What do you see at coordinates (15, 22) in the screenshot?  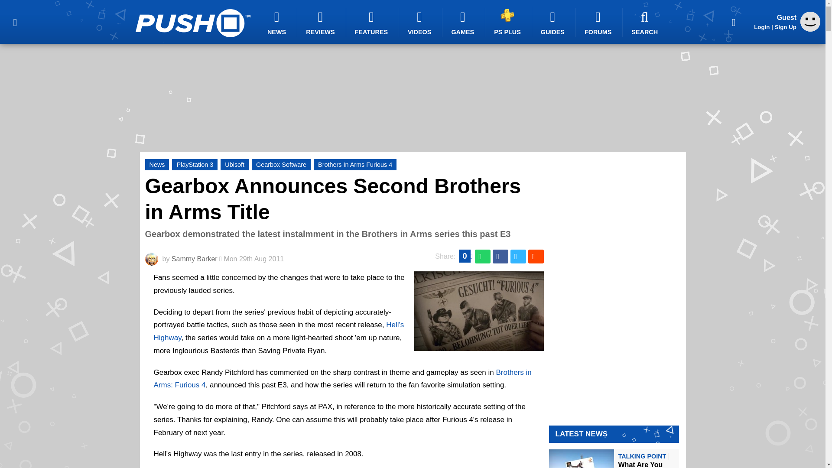 I see `Menu` at bounding box center [15, 22].